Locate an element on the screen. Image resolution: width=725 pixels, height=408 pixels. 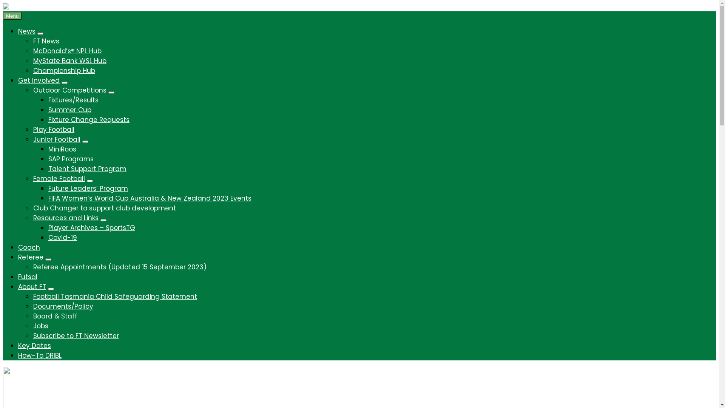
expand submenu is located at coordinates (48, 260).